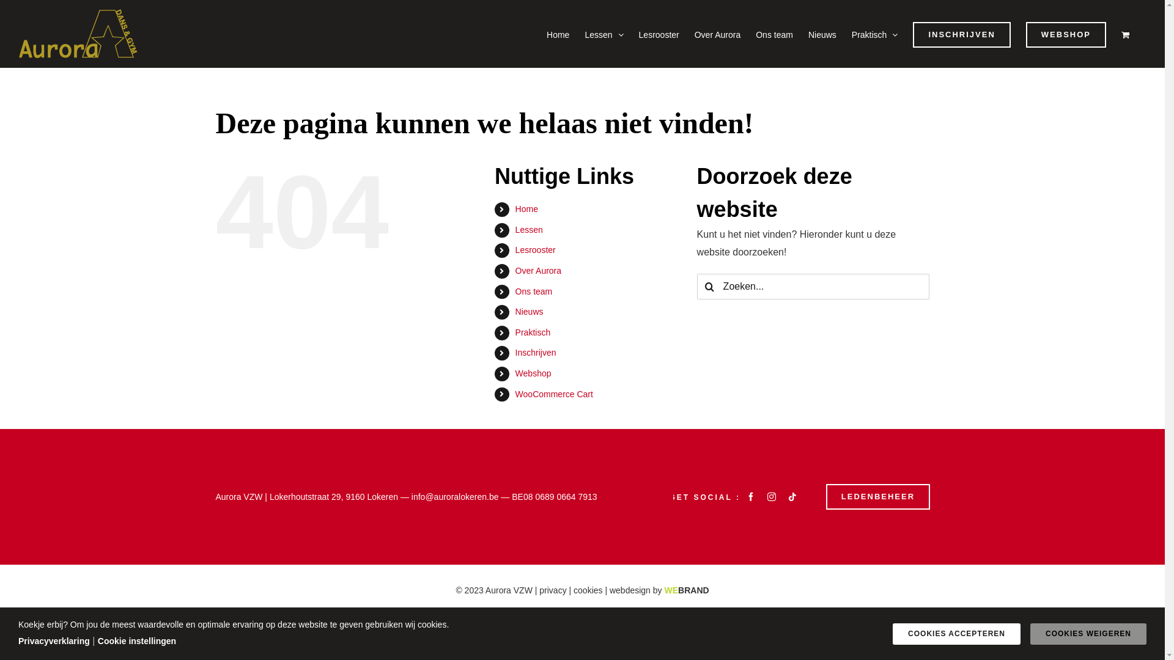 The height and width of the screenshot is (660, 1174). Describe the element at coordinates (536, 353) in the screenshot. I see `Inschrijven` at that location.